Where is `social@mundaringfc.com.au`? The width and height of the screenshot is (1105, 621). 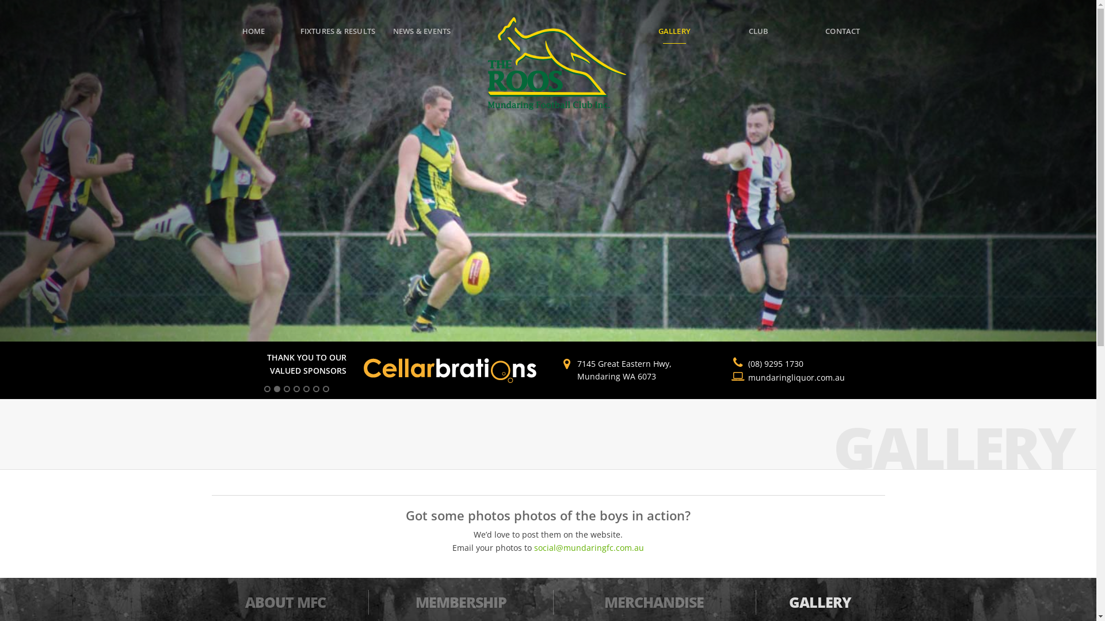
social@mundaringfc.com.au is located at coordinates (589, 547).